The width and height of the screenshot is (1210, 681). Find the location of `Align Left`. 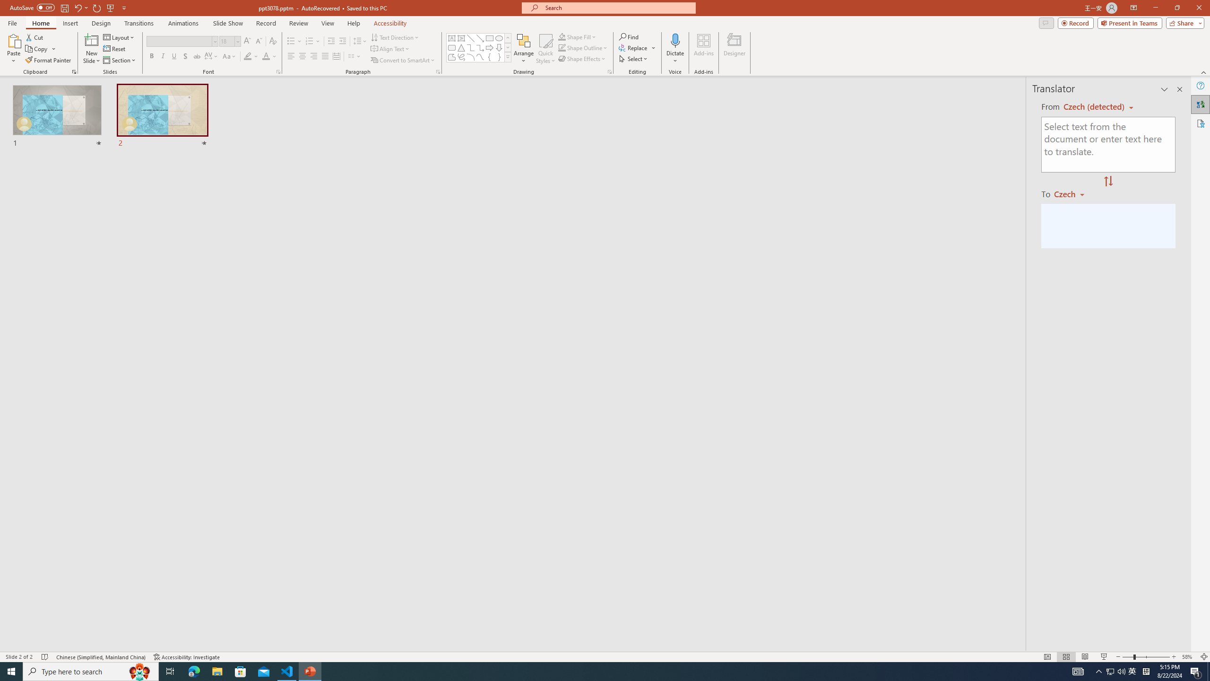

Align Left is located at coordinates (291, 57).